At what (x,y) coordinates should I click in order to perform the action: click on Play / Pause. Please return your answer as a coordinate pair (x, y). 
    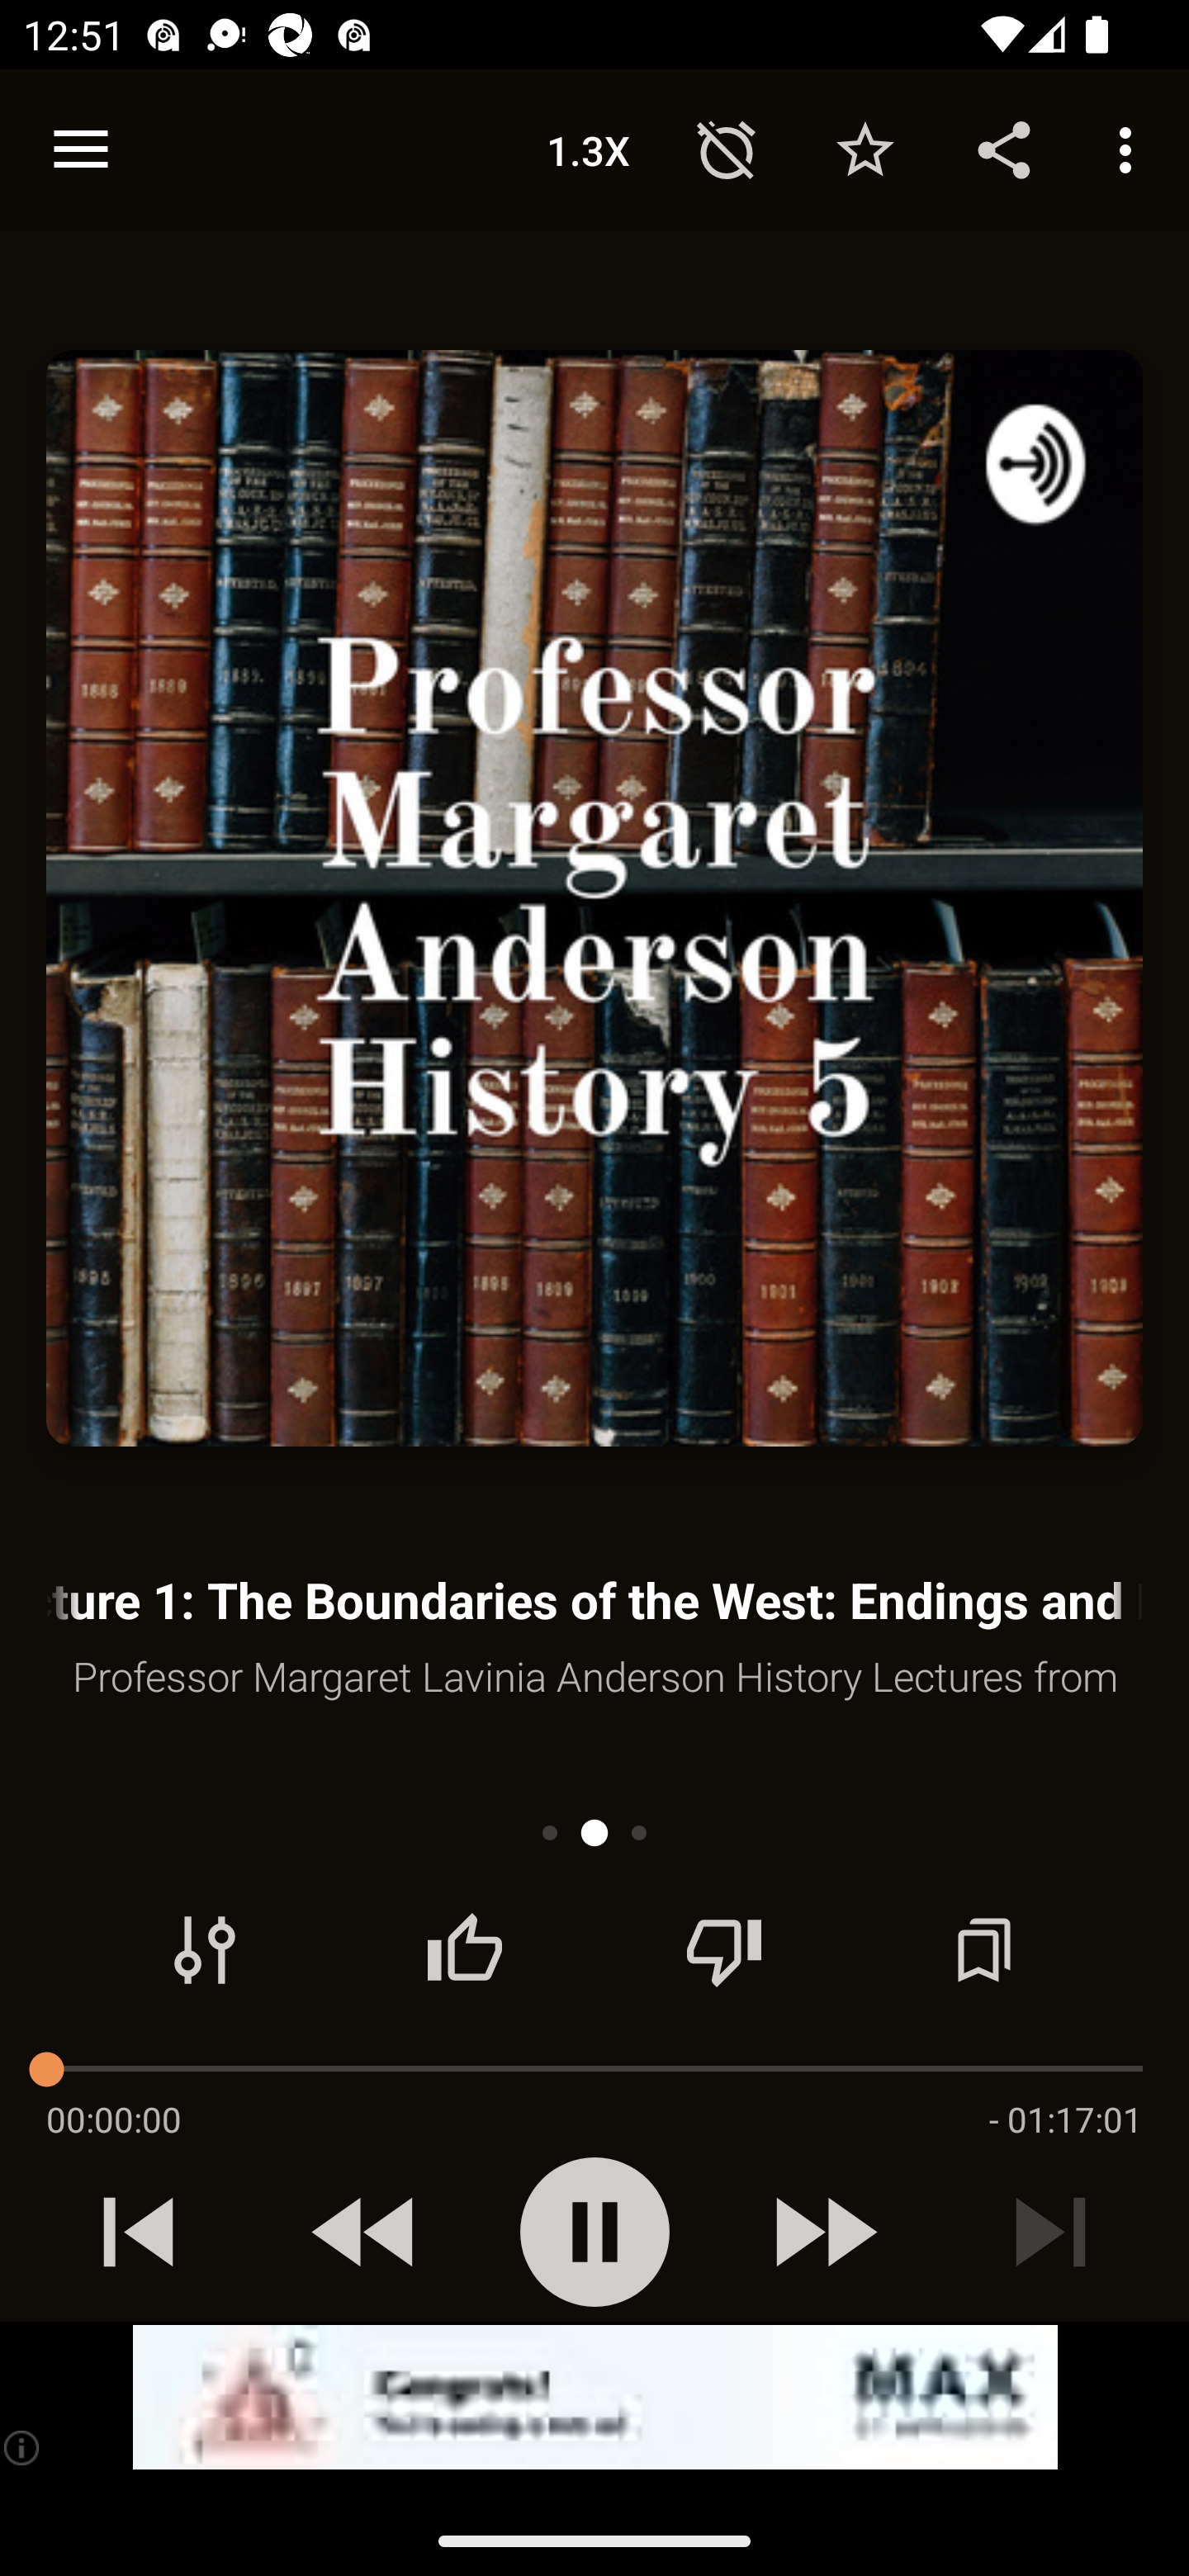
    Looking at the image, I should click on (594, 2232).